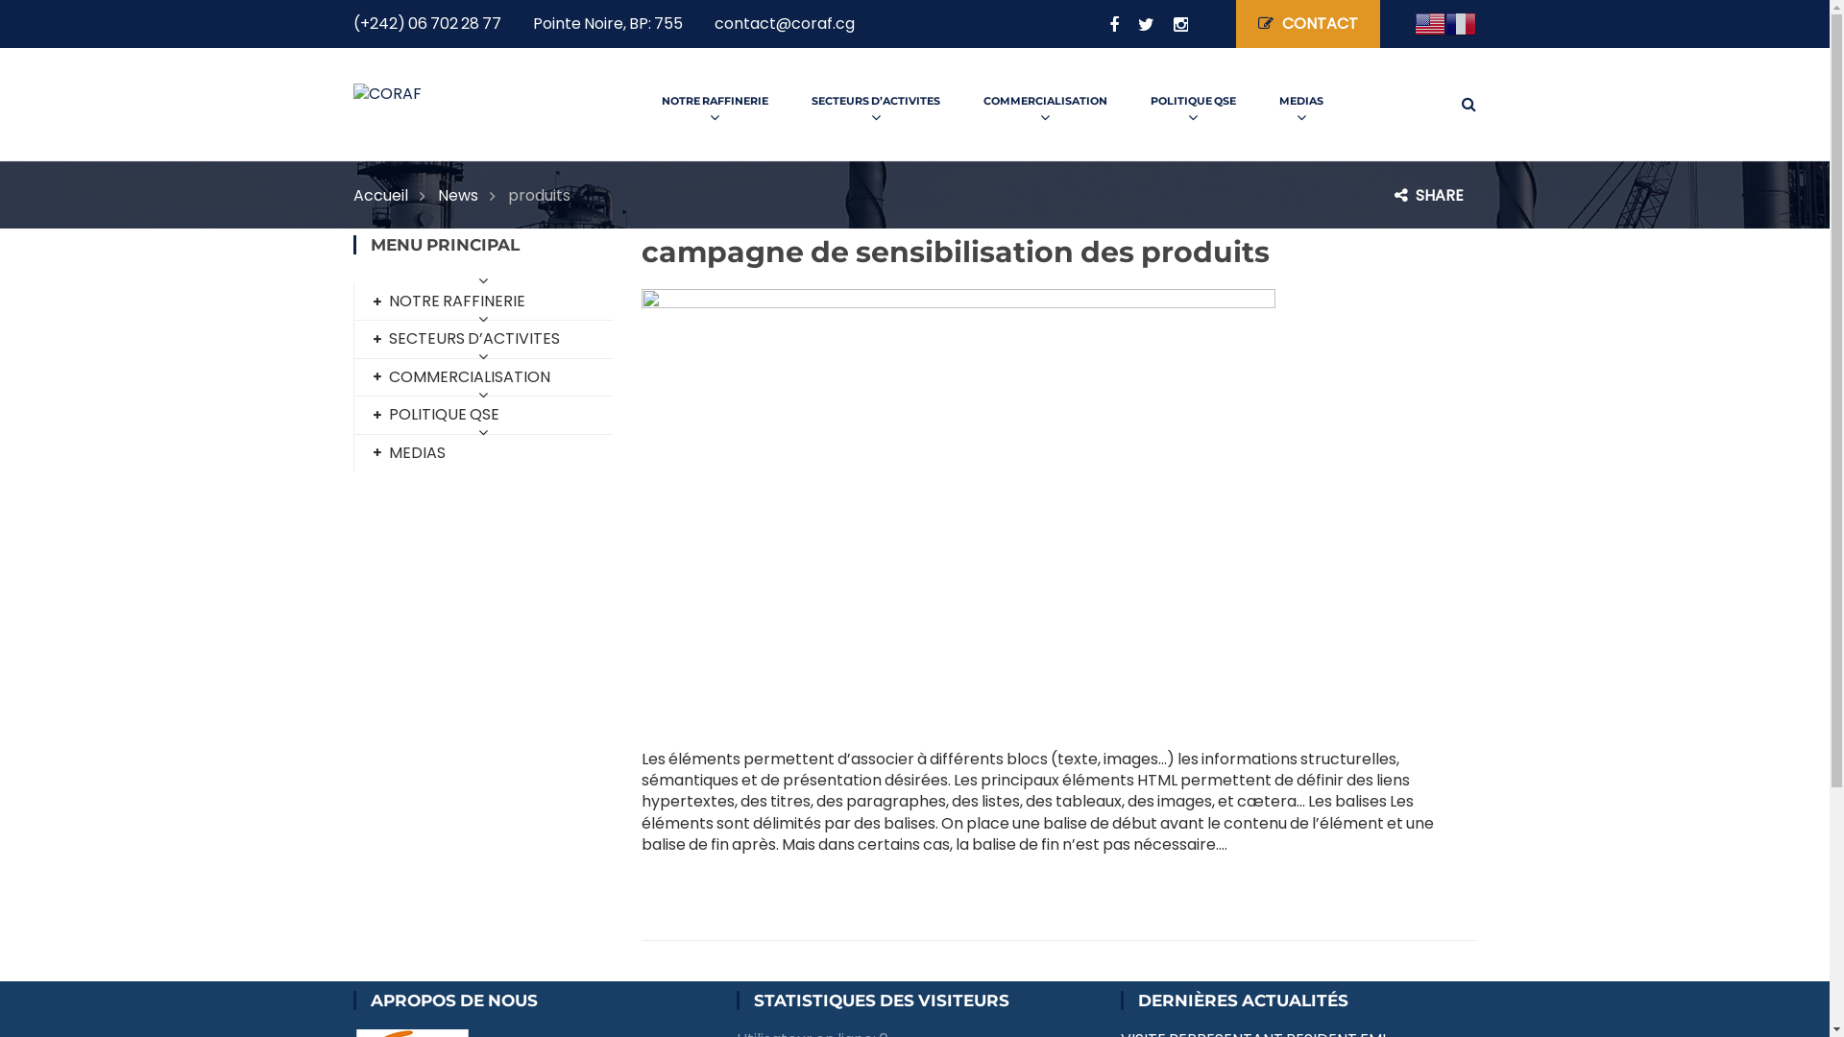 Image resolution: width=1844 pixels, height=1037 pixels. What do you see at coordinates (1172, 25) in the screenshot?
I see `Instagram` at bounding box center [1172, 25].